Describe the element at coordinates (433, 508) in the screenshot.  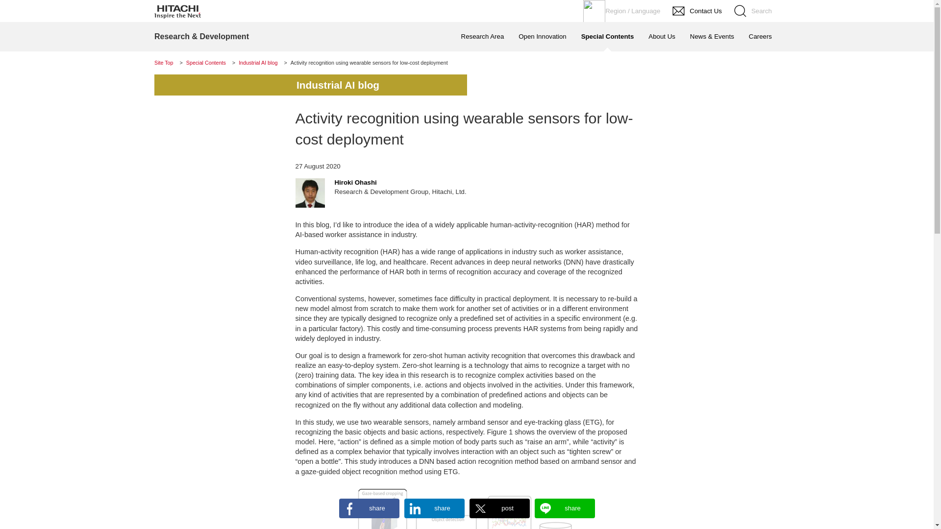
I see `share` at that location.